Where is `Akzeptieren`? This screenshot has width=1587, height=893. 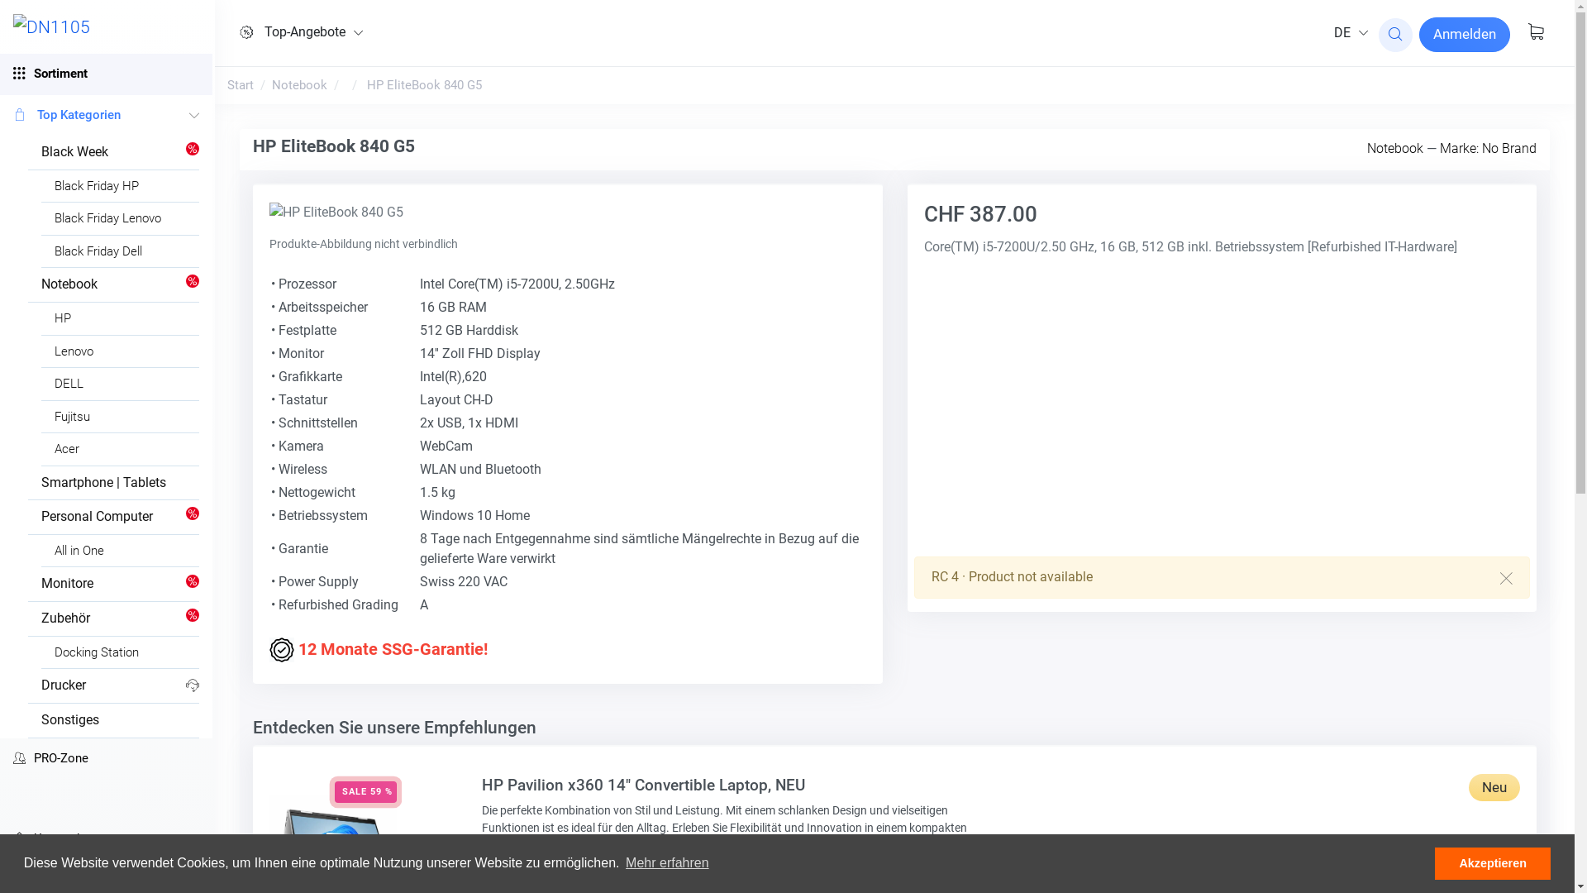
Akzeptieren is located at coordinates (1493, 863).